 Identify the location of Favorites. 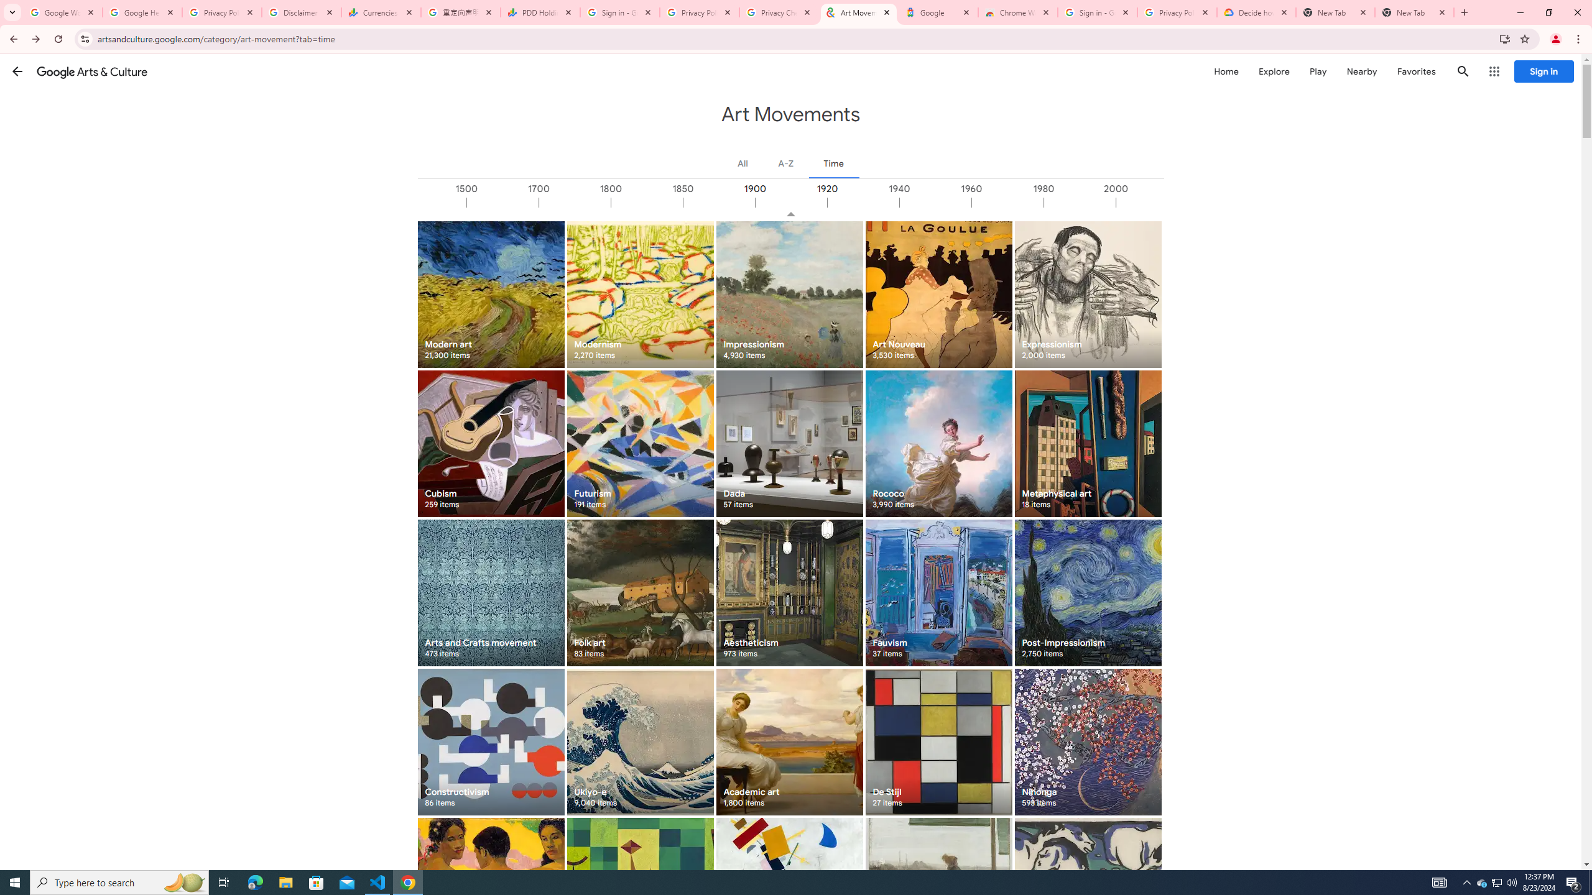
(1415, 71).